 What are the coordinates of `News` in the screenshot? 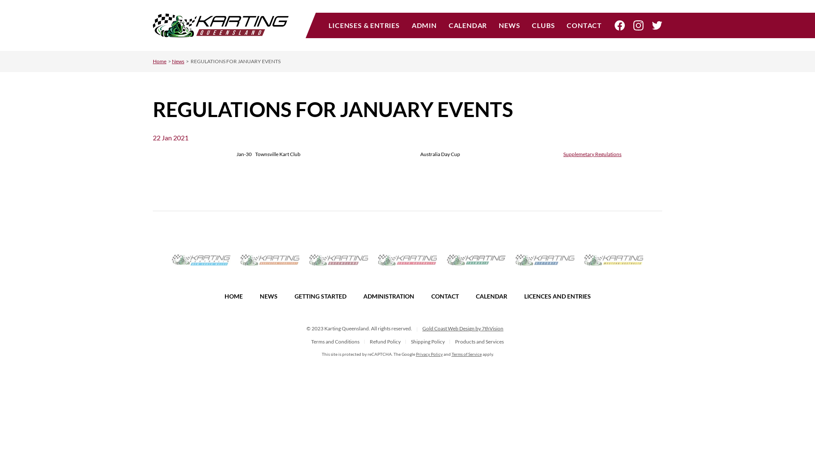 It's located at (178, 61).